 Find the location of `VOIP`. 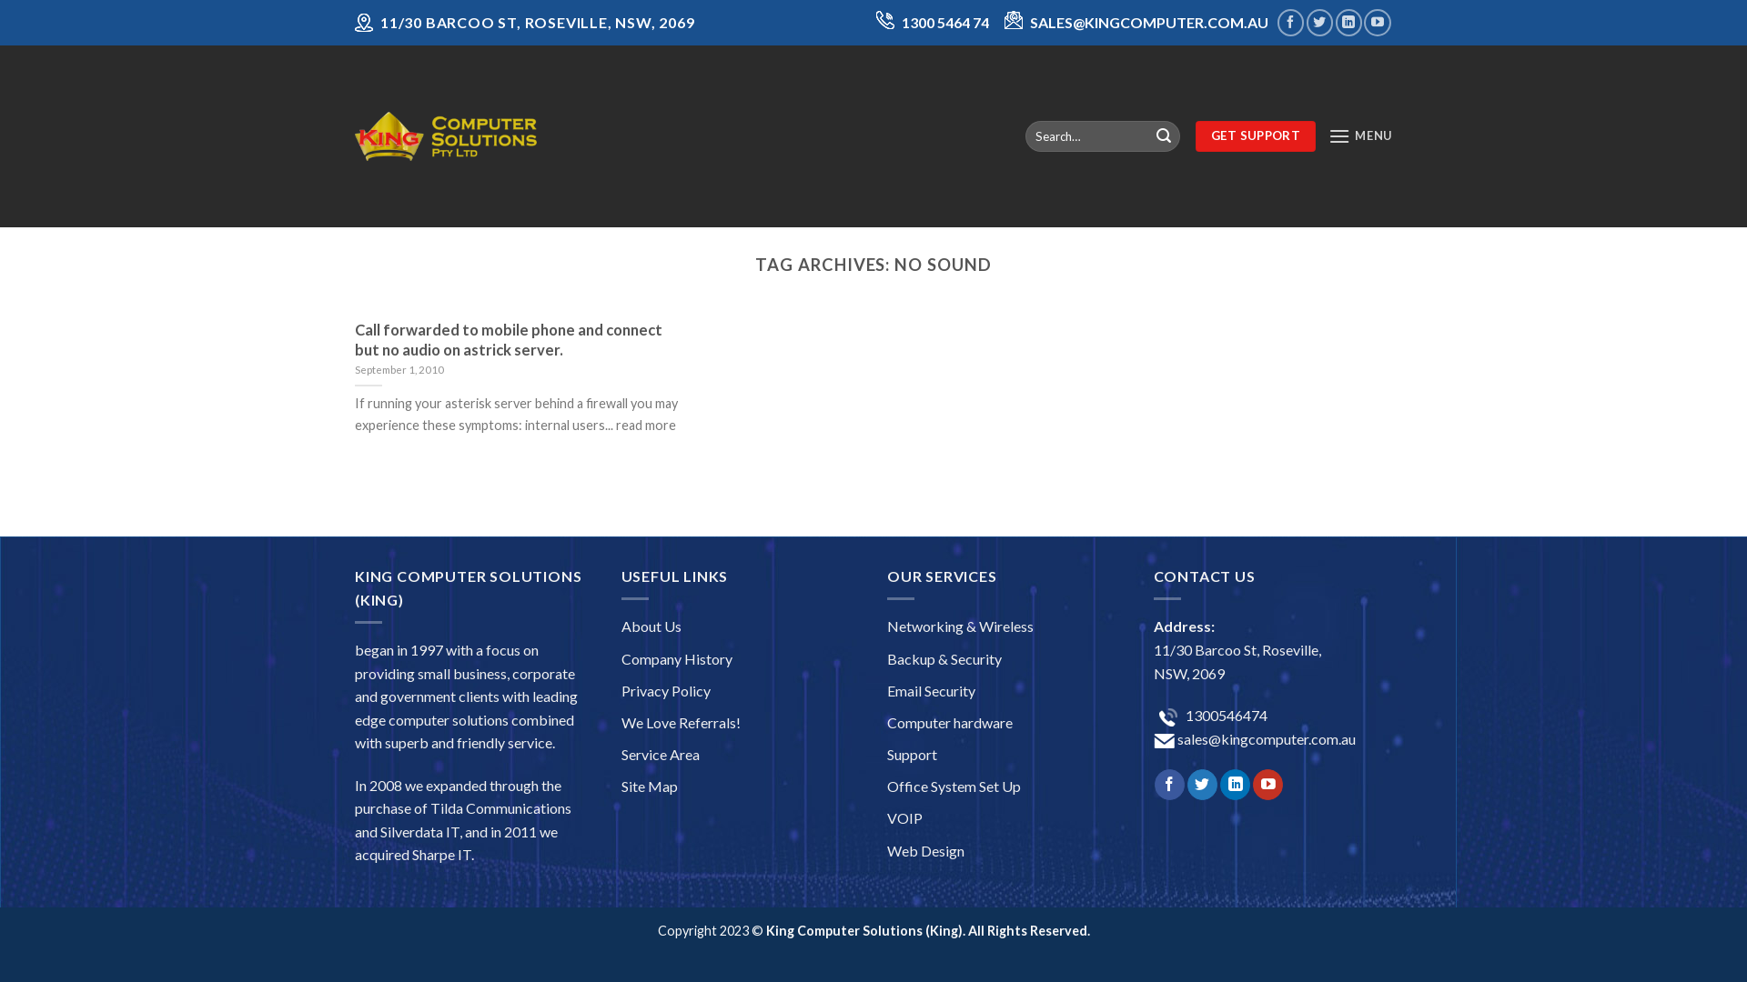

VOIP is located at coordinates (904, 818).